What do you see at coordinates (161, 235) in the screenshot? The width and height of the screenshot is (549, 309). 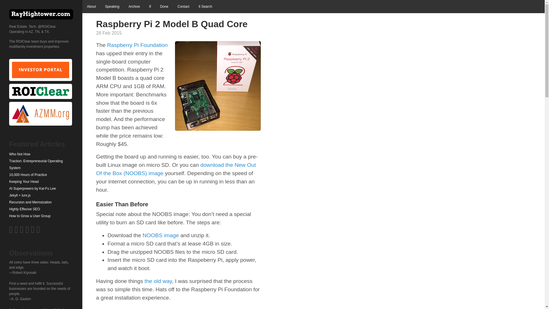 I see `NOOBS image` at bounding box center [161, 235].